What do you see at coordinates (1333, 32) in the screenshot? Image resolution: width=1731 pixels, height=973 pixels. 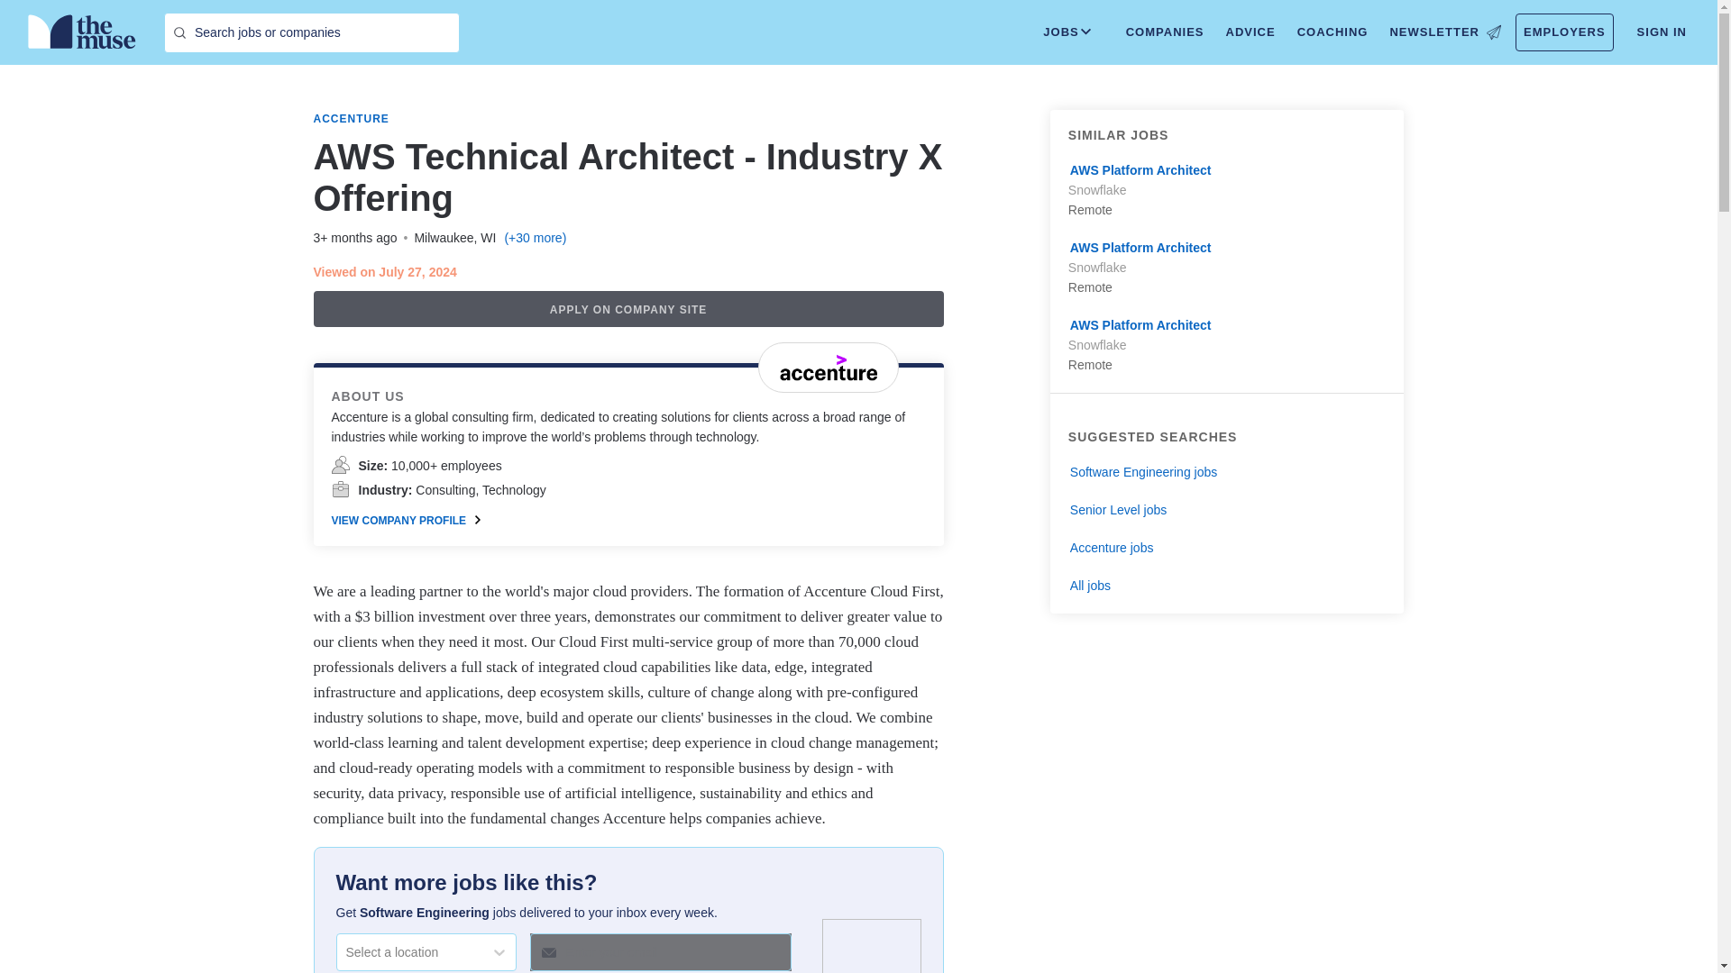 I see `COACHING` at bounding box center [1333, 32].